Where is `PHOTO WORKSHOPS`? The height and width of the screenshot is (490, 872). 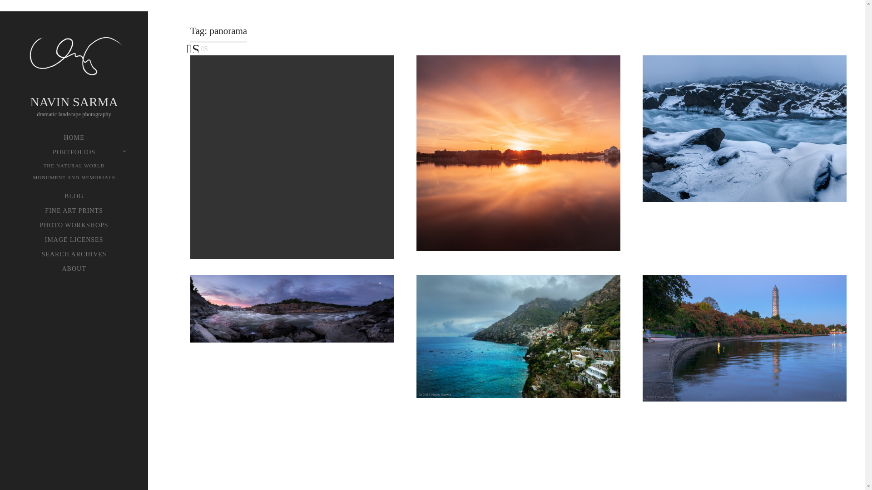 PHOTO WORKSHOPS is located at coordinates (74, 225).